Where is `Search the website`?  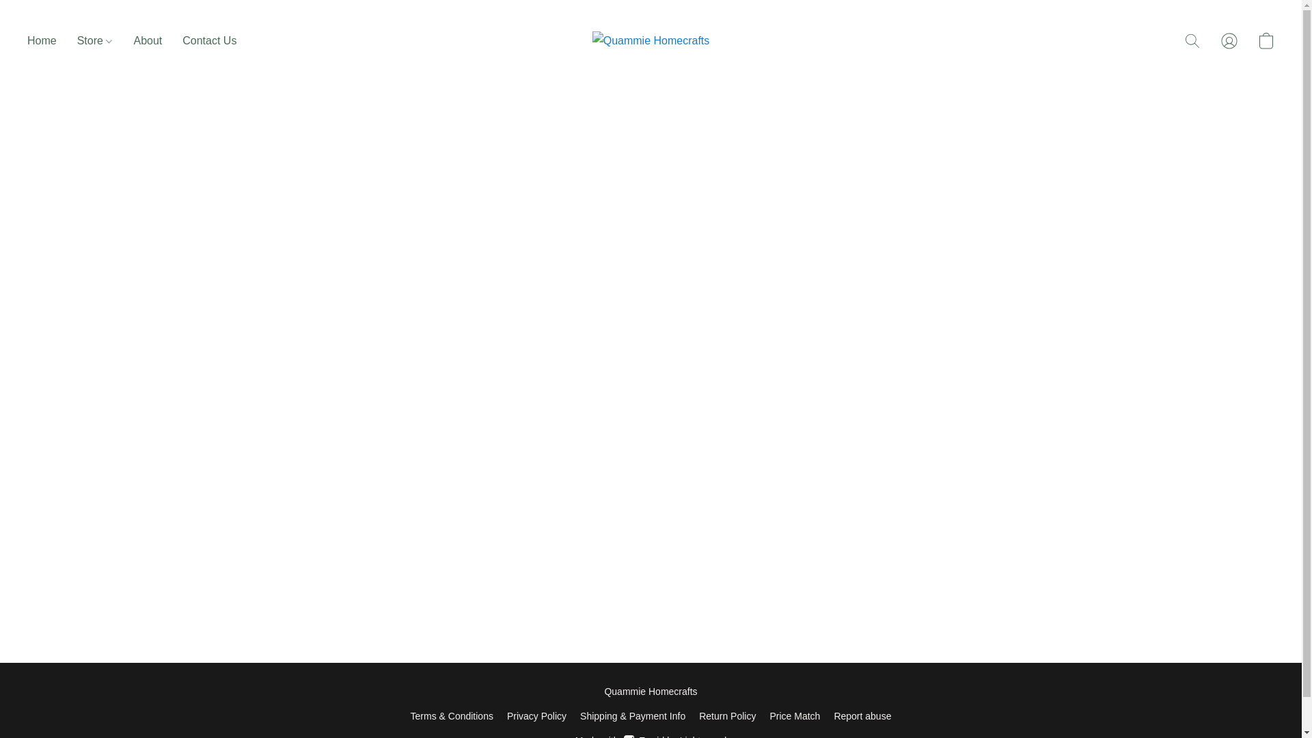
Search the website is located at coordinates (1192, 41).